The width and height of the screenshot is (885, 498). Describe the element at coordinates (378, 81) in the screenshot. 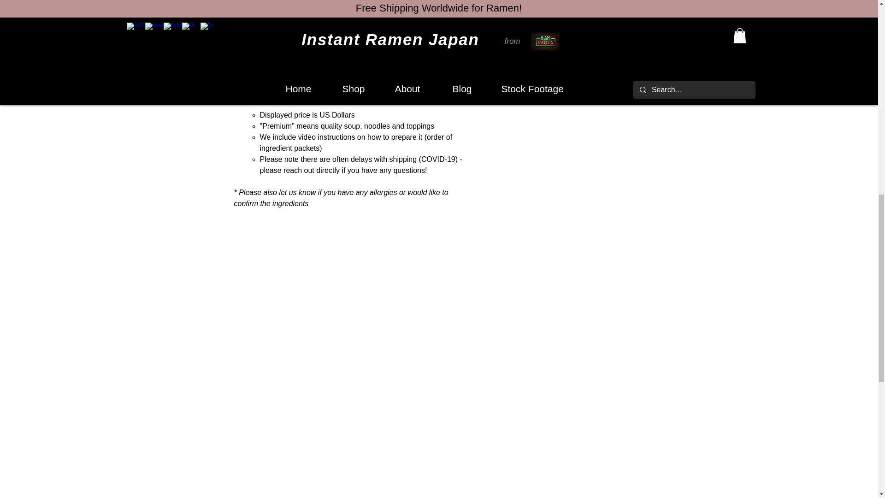

I see `"Ramen Ranks"` at that location.